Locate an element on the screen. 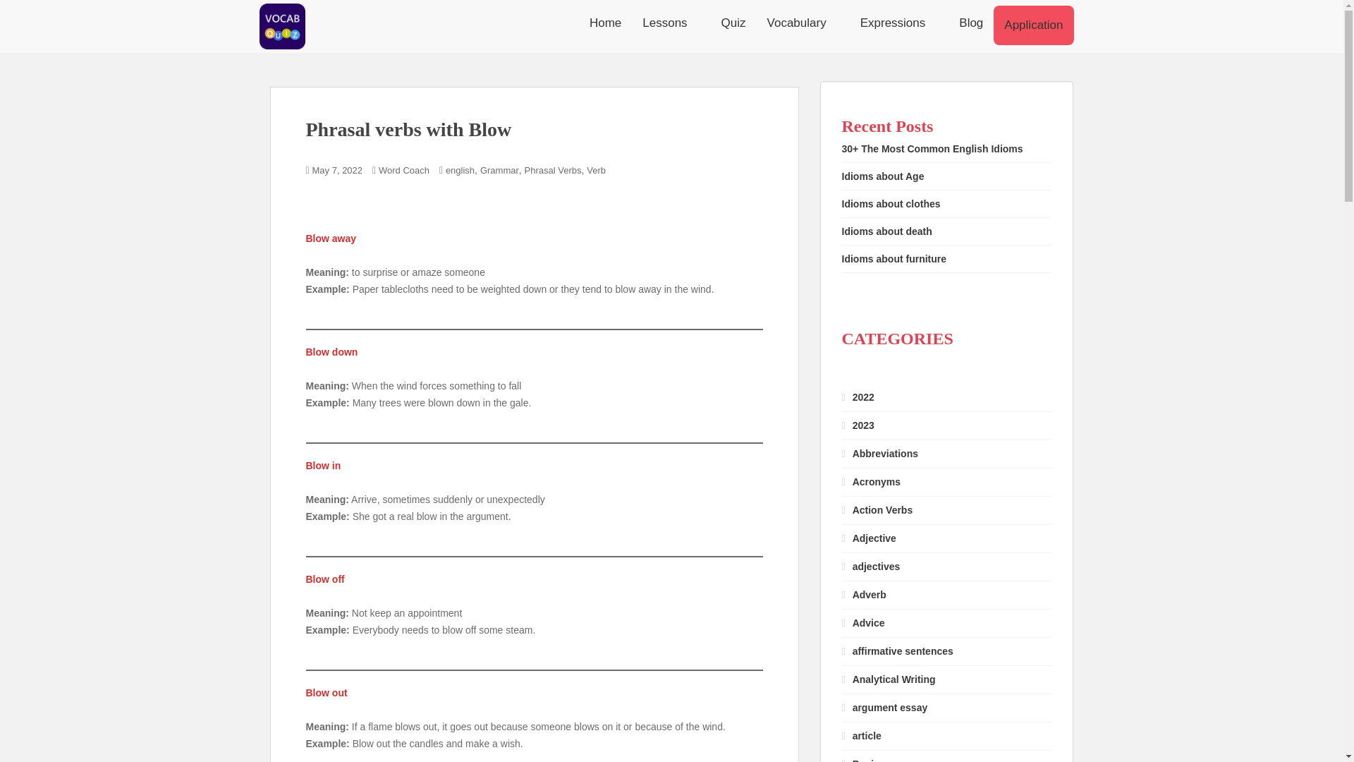 The height and width of the screenshot is (762, 1354). Quiz is located at coordinates (733, 23).